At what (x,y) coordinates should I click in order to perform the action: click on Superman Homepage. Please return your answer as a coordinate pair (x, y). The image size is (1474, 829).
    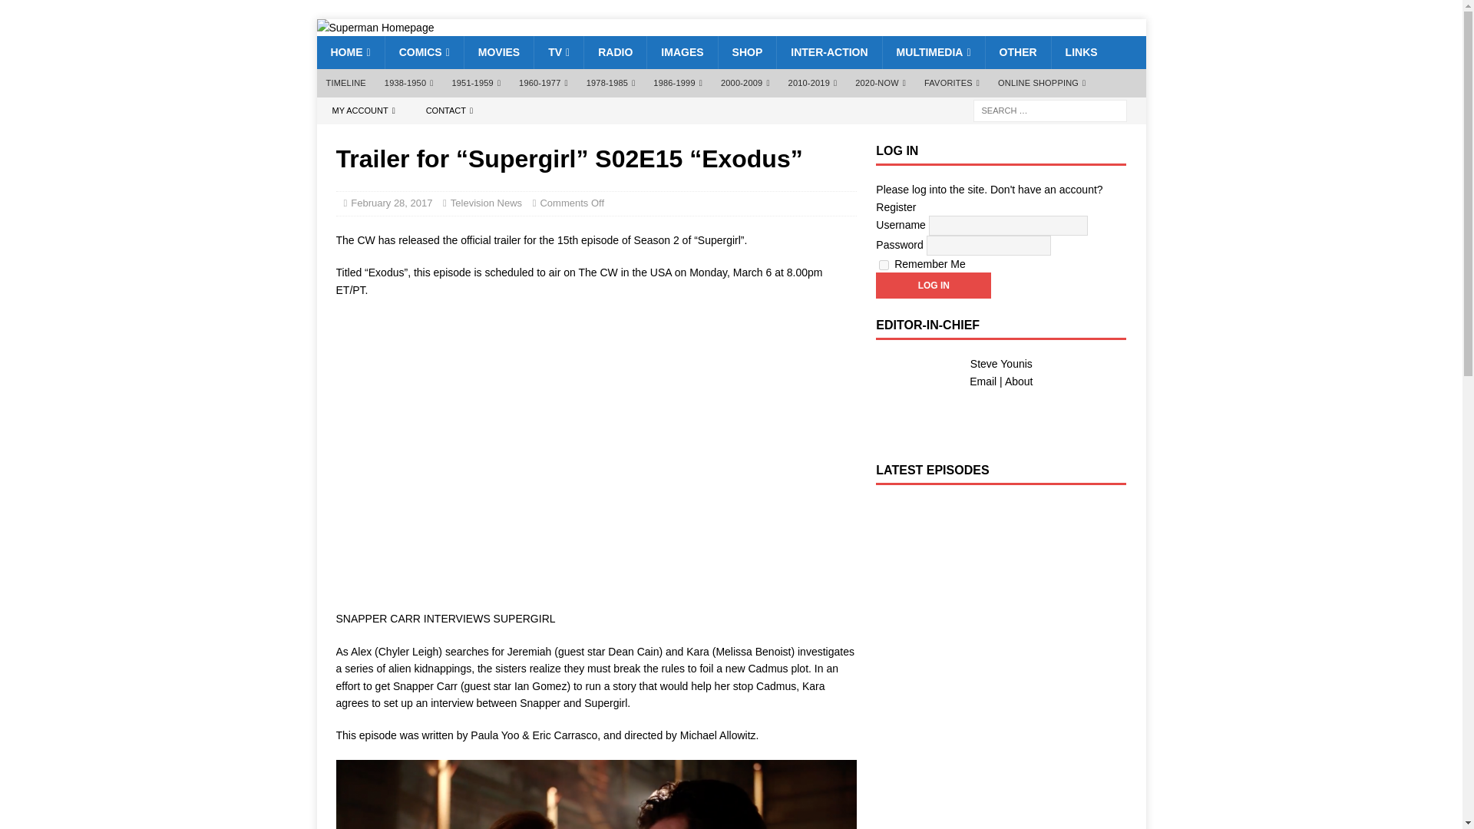
    Looking at the image, I should click on (375, 28).